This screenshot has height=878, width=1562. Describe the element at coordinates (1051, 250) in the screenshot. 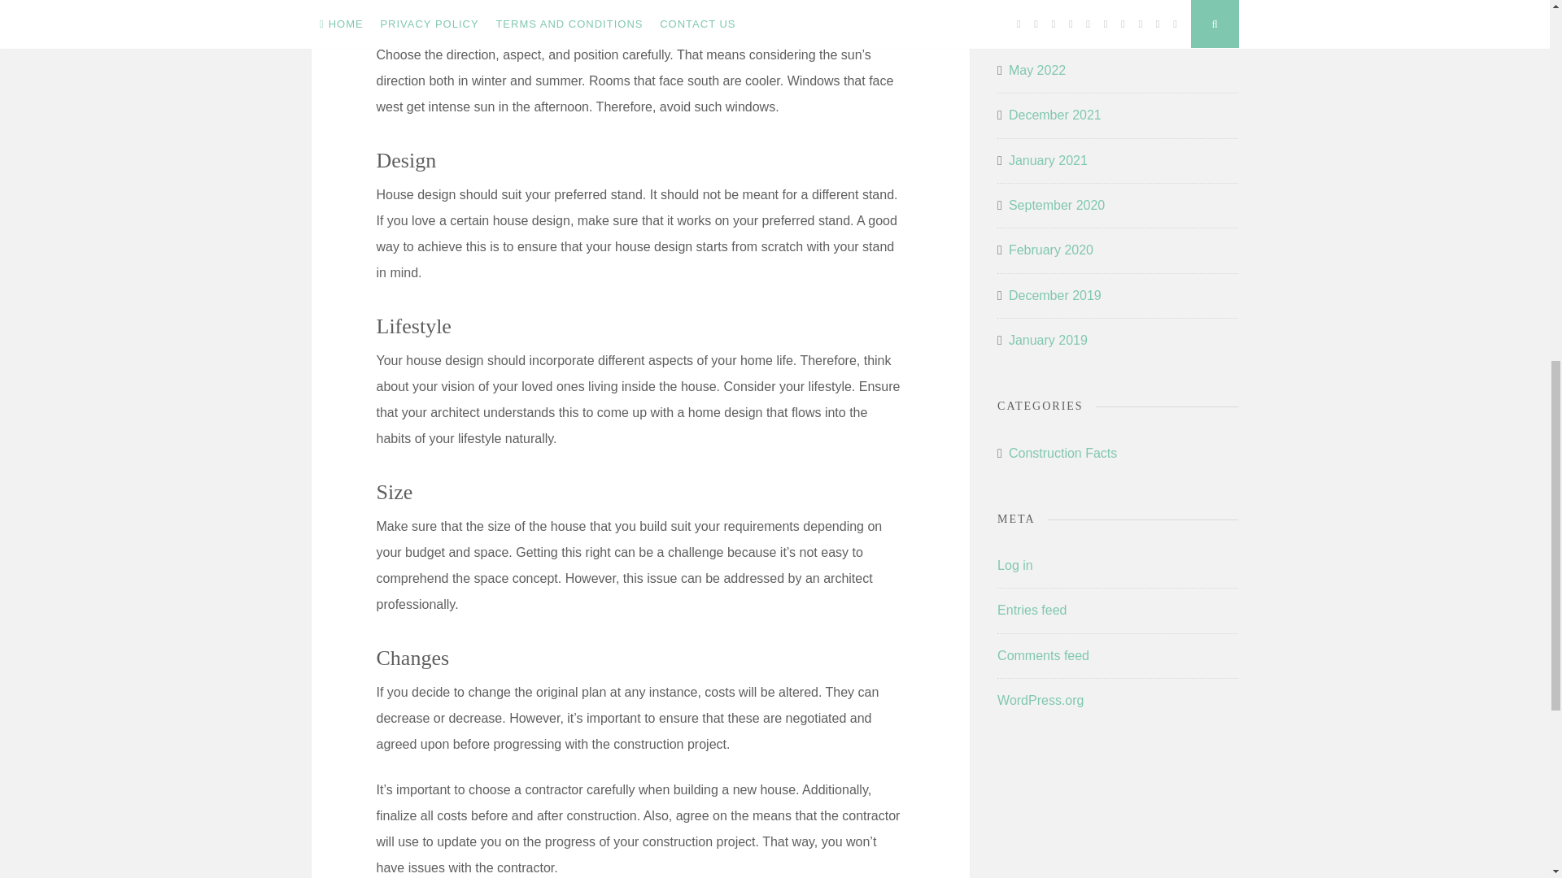

I see `February 2020` at that location.